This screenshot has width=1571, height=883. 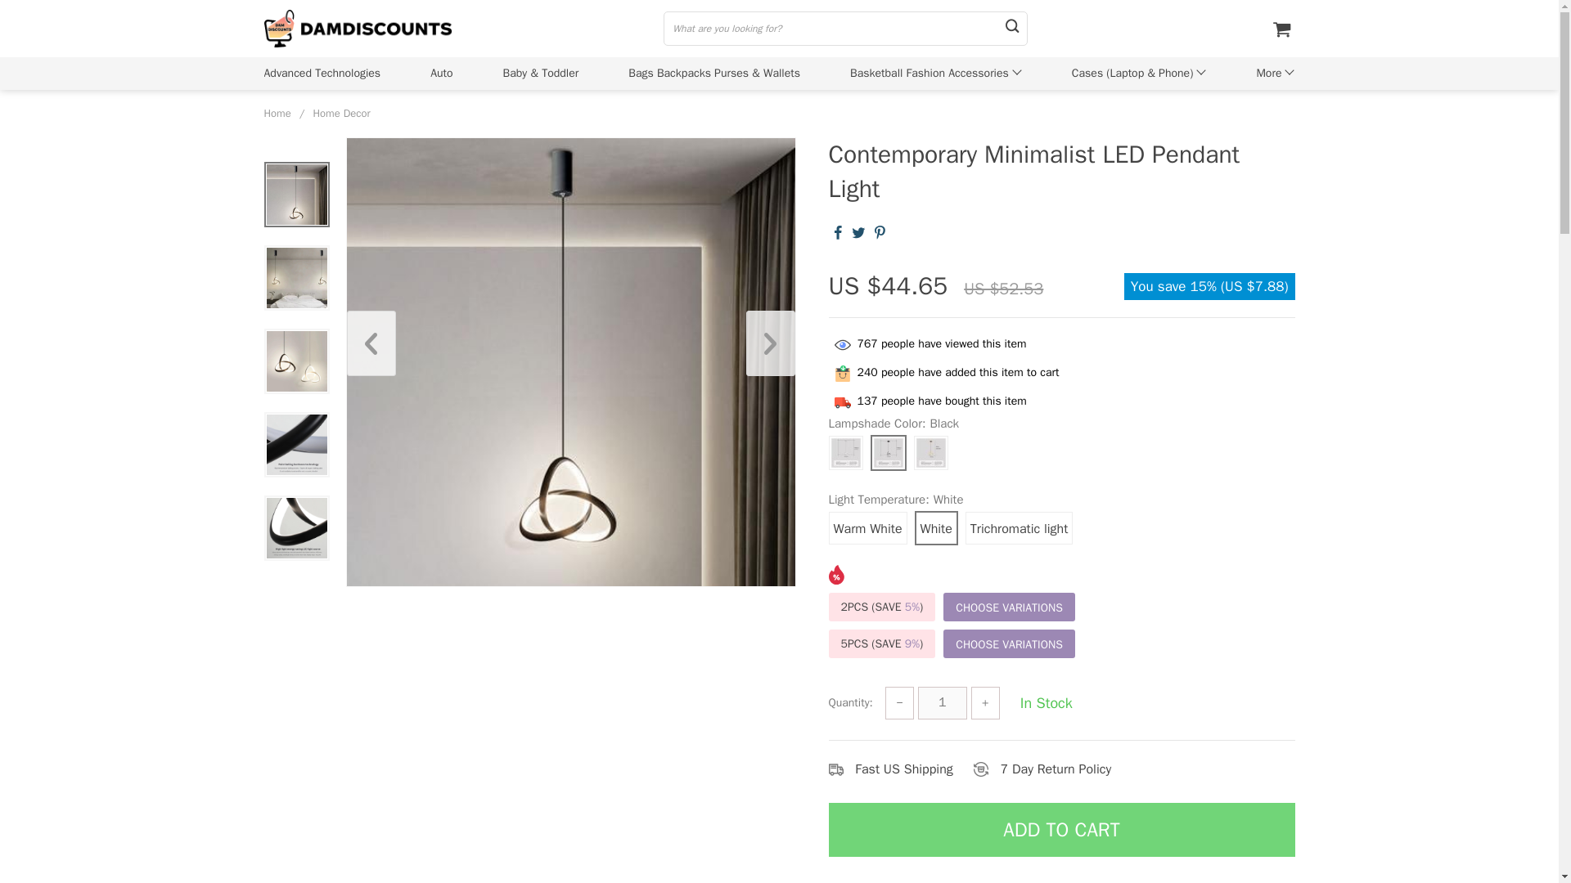 What do you see at coordinates (322, 73) in the screenshot?
I see `Advanced Technologies` at bounding box center [322, 73].